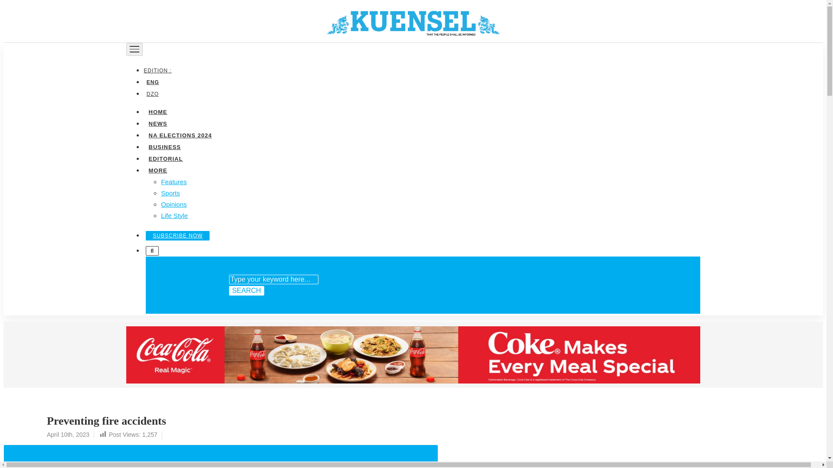  What do you see at coordinates (180, 134) in the screenshot?
I see `NA ELECTIONS 2024` at bounding box center [180, 134].